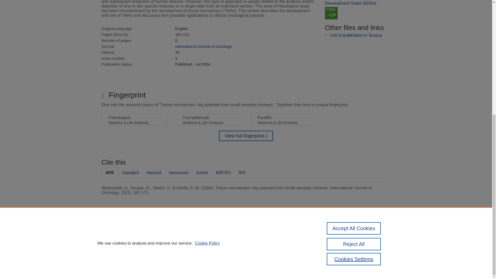 This screenshot has height=279, width=496. I want to click on International Journal of Oncology, so click(204, 46).